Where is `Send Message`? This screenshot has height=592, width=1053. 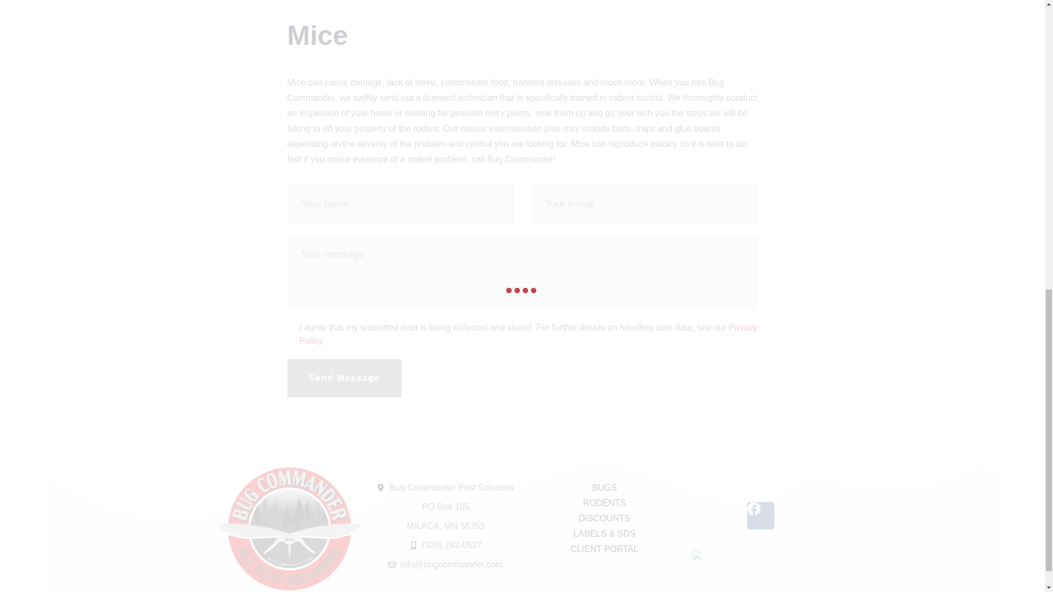 Send Message is located at coordinates (344, 378).